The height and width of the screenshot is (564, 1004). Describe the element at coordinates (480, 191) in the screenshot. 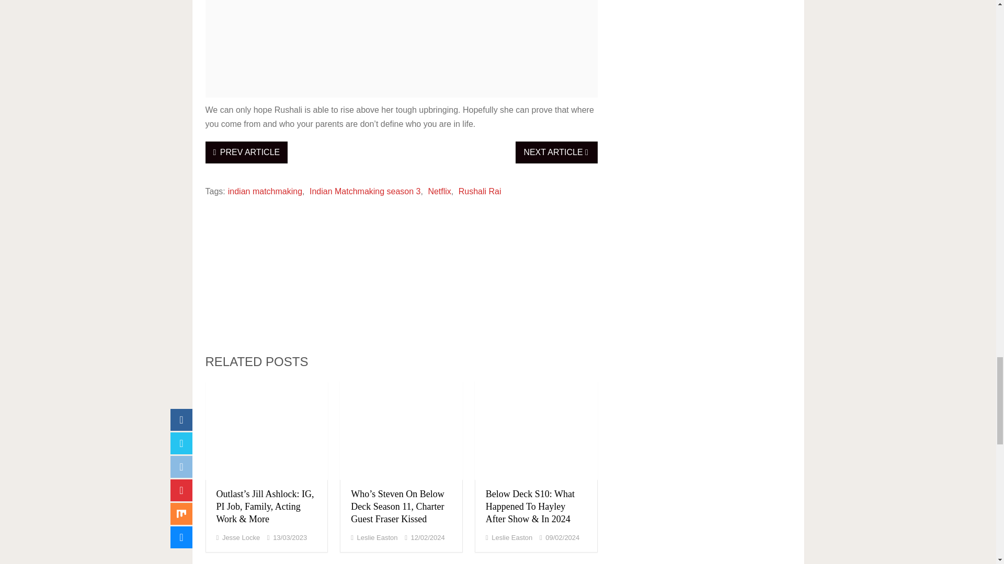

I see `Rushali Rai` at that location.